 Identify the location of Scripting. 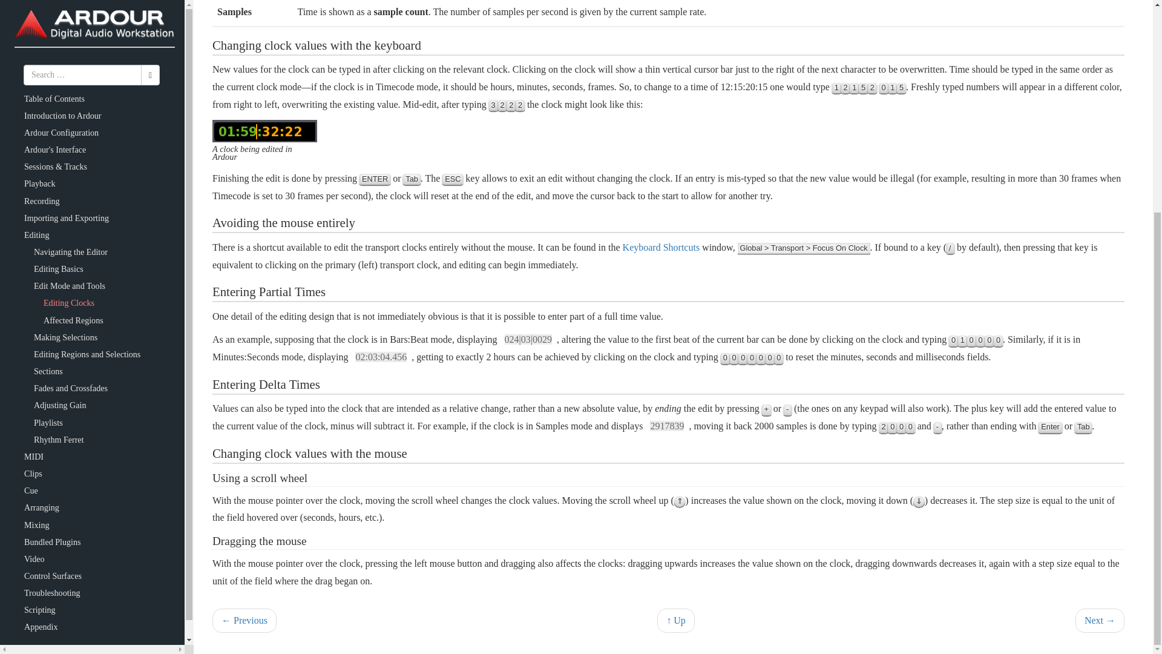
(40, 302).